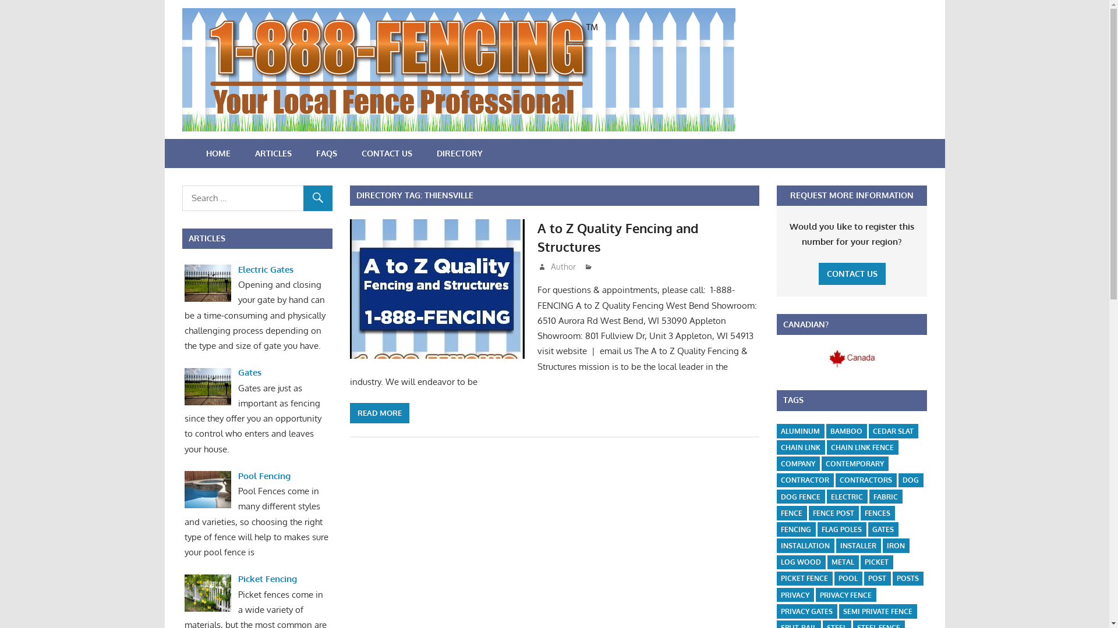  Describe the element at coordinates (268, 579) in the screenshot. I see `Picket Fencing` at that location.